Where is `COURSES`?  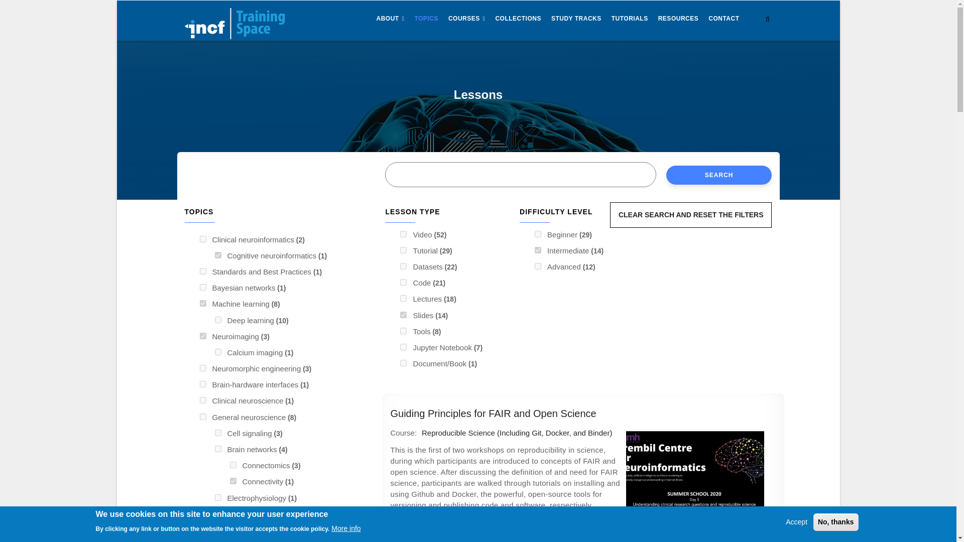
COURSES is located at coordinates (467, 19).